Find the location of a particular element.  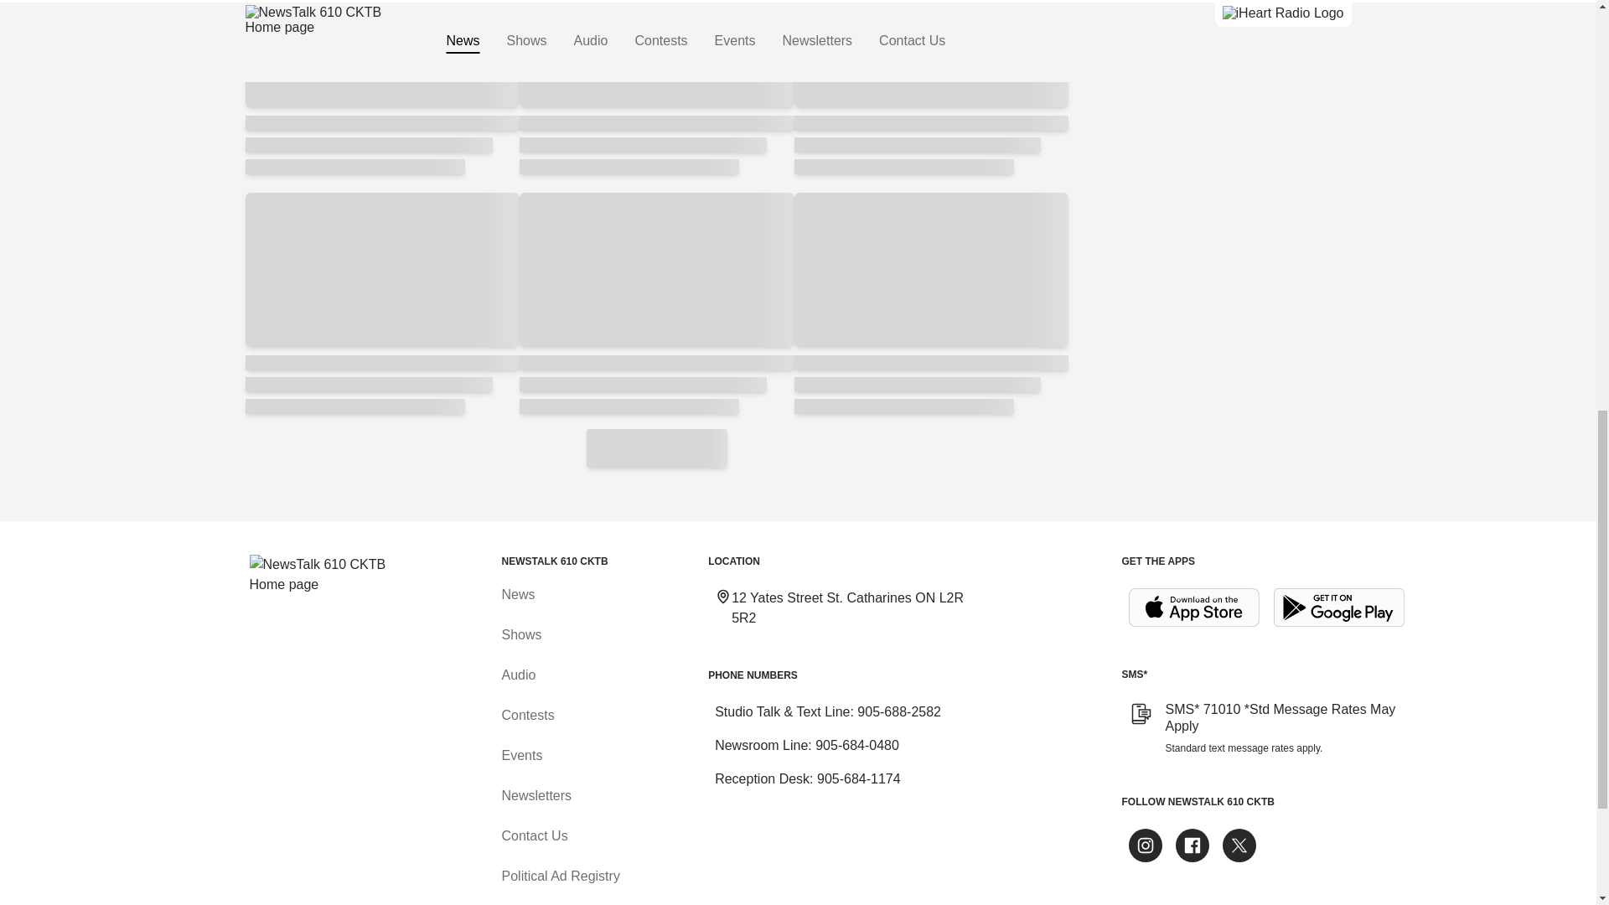

Get it on Google Play is located at coordinates (1339, 608).